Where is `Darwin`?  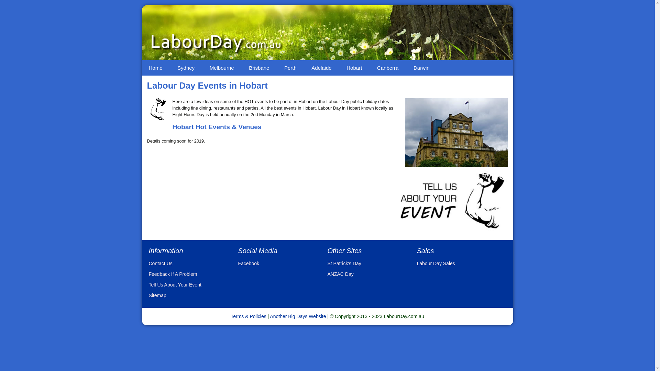 Darwin is located at coordinates (421, 68).